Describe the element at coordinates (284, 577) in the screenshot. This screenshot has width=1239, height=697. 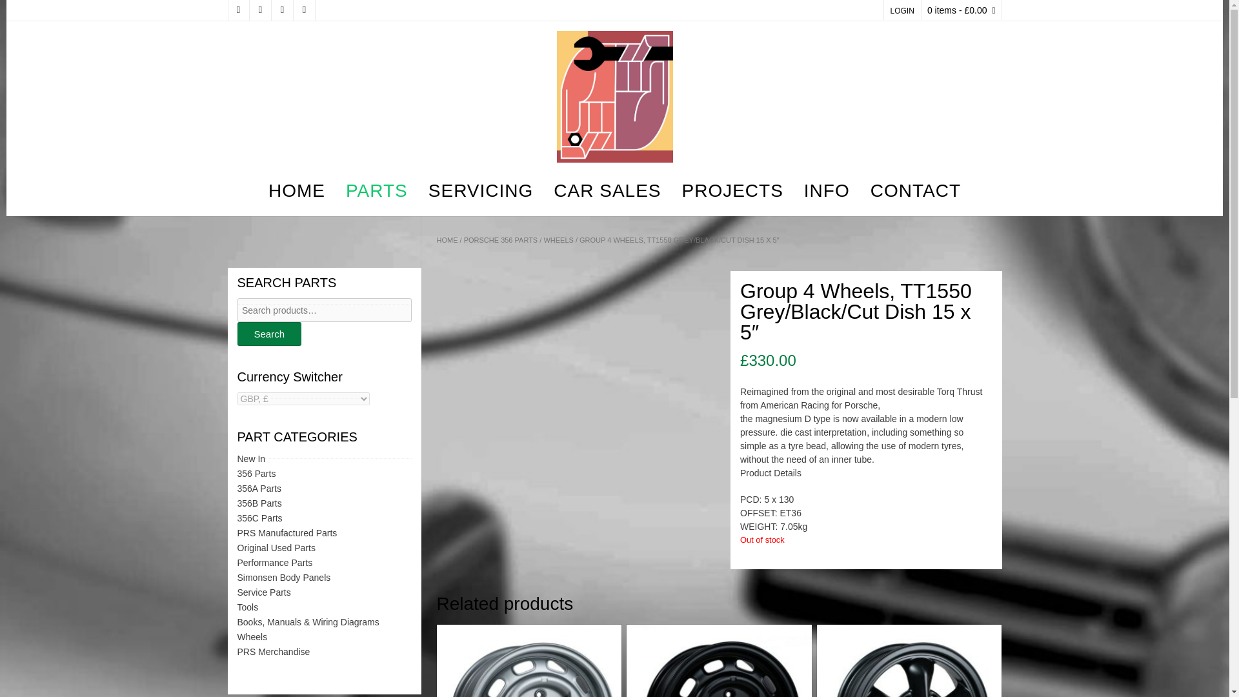
I see `Simonsen Body Panels` at that location.